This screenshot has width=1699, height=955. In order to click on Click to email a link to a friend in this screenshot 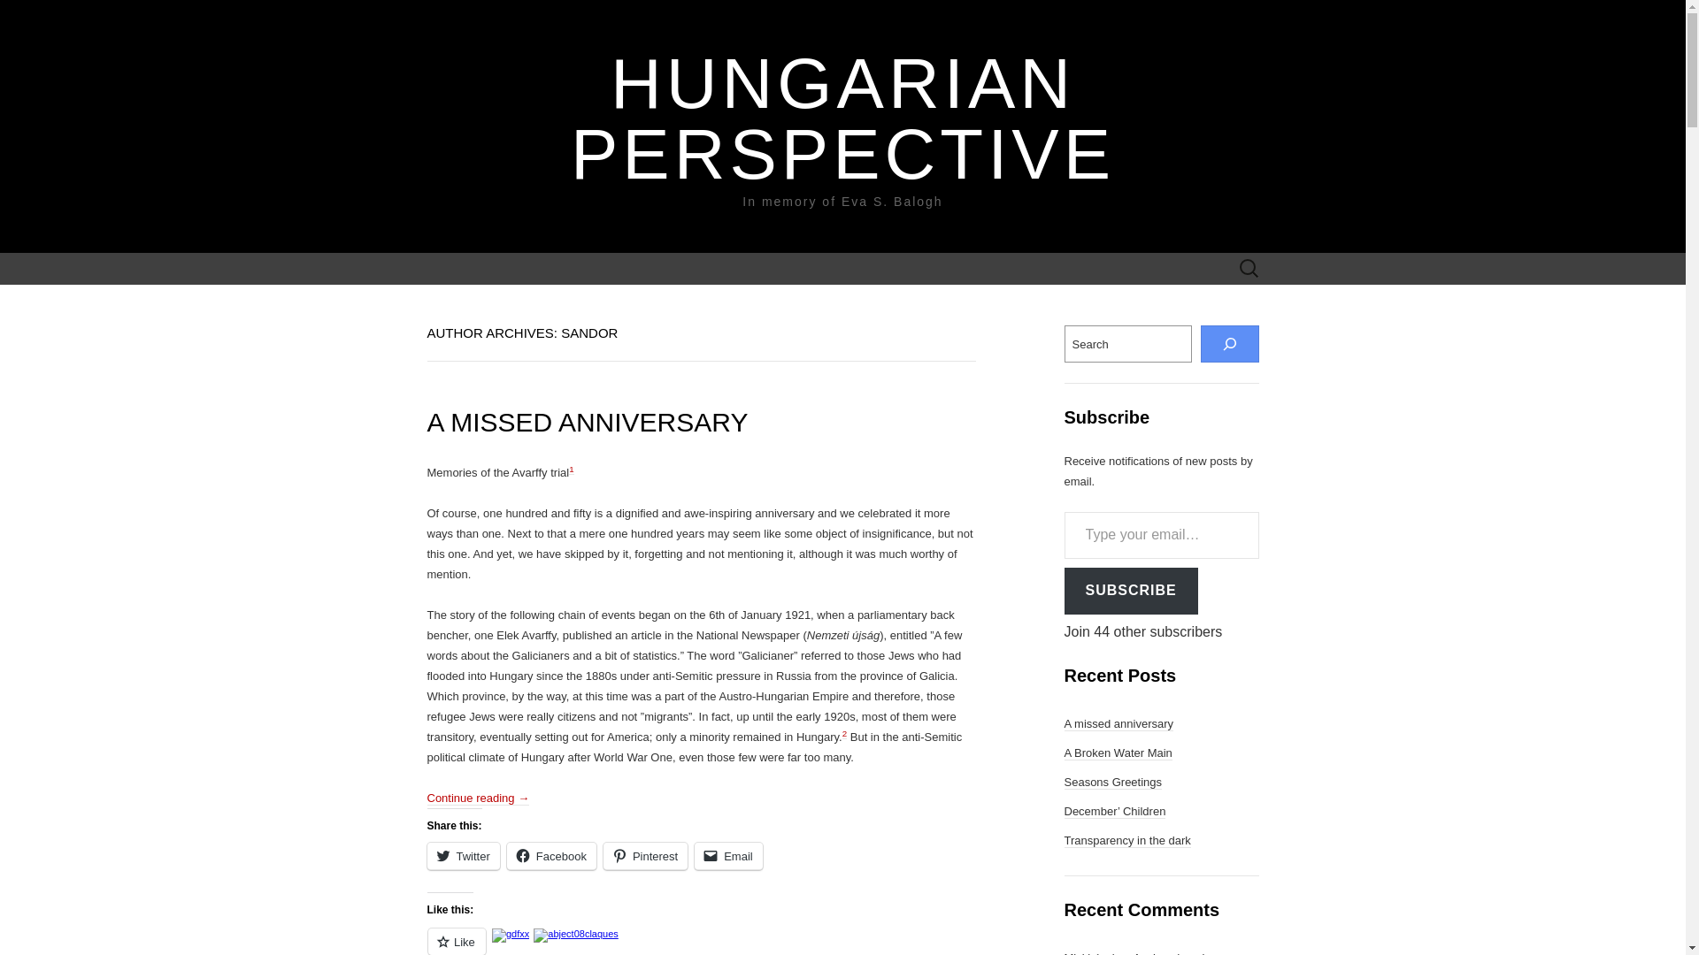, I will do `click(729, 856)`.